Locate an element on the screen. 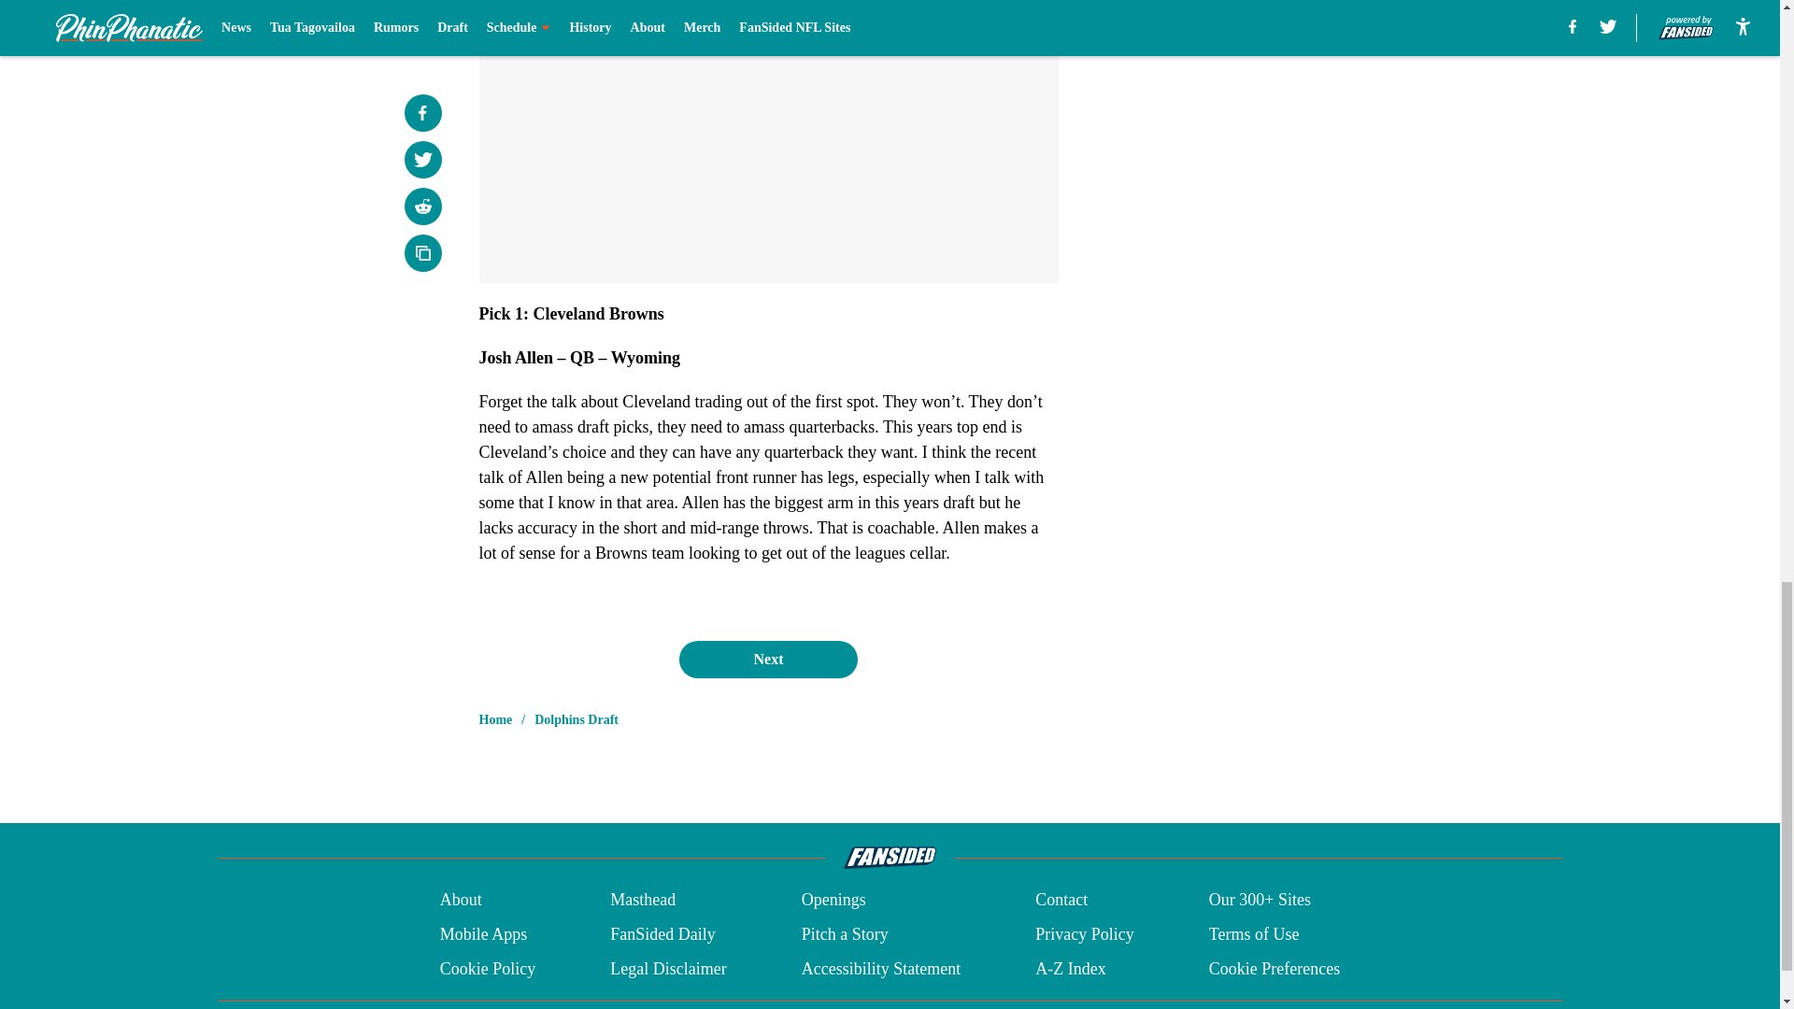 The image size is (1794, 1009). Next is located at coordinates (767, 659).